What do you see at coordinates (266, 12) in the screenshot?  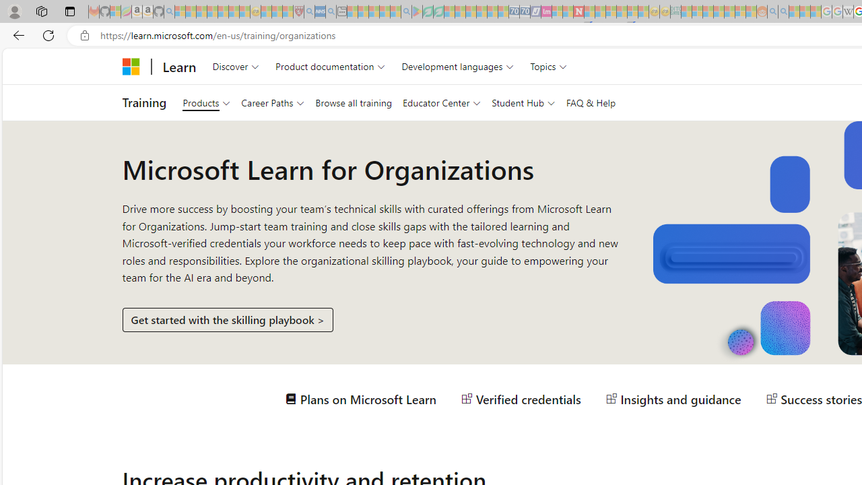 I see `Recipes - MSN - Sleeping` at bounding box center [266, 12].